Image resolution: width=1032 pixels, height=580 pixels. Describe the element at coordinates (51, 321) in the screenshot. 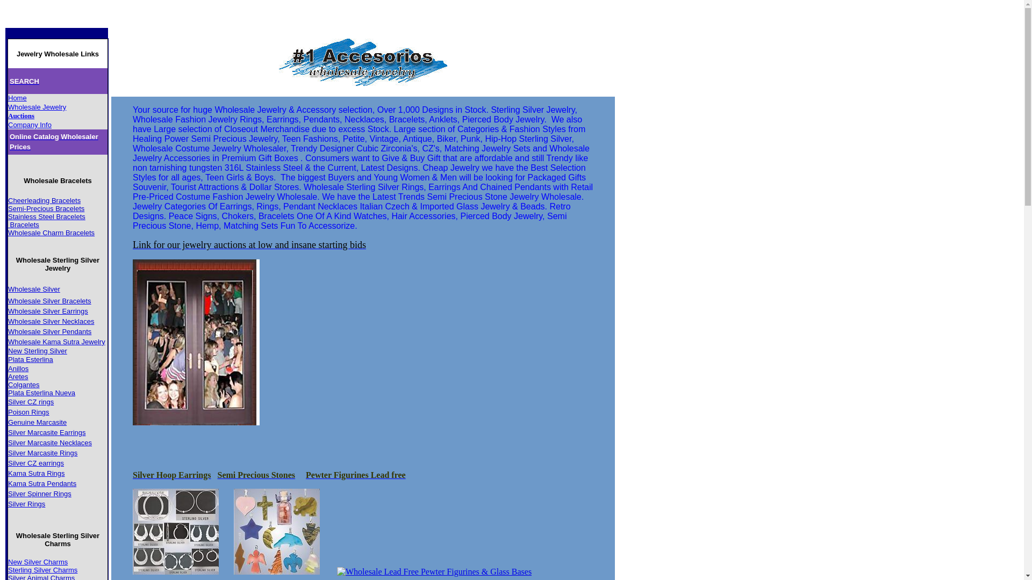

I see `Wholesale Silver Necklaces` at that location.